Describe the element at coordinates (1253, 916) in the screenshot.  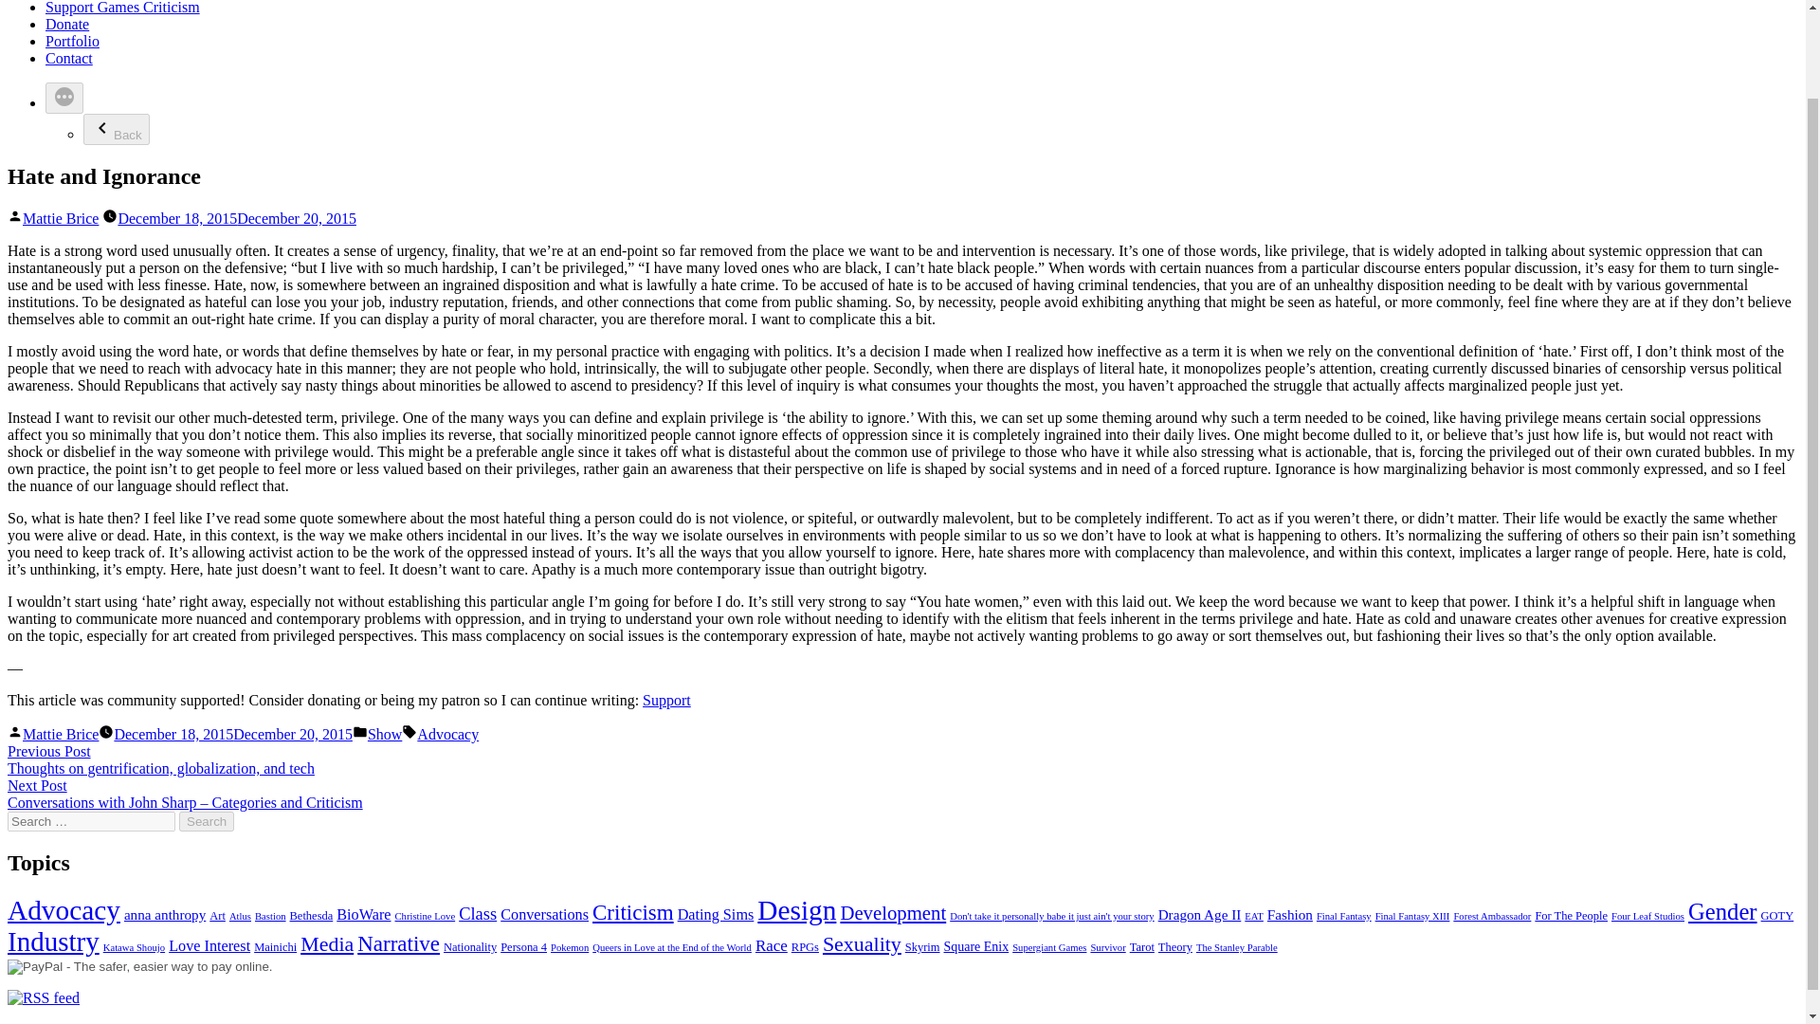
I see `EAT` at that location.